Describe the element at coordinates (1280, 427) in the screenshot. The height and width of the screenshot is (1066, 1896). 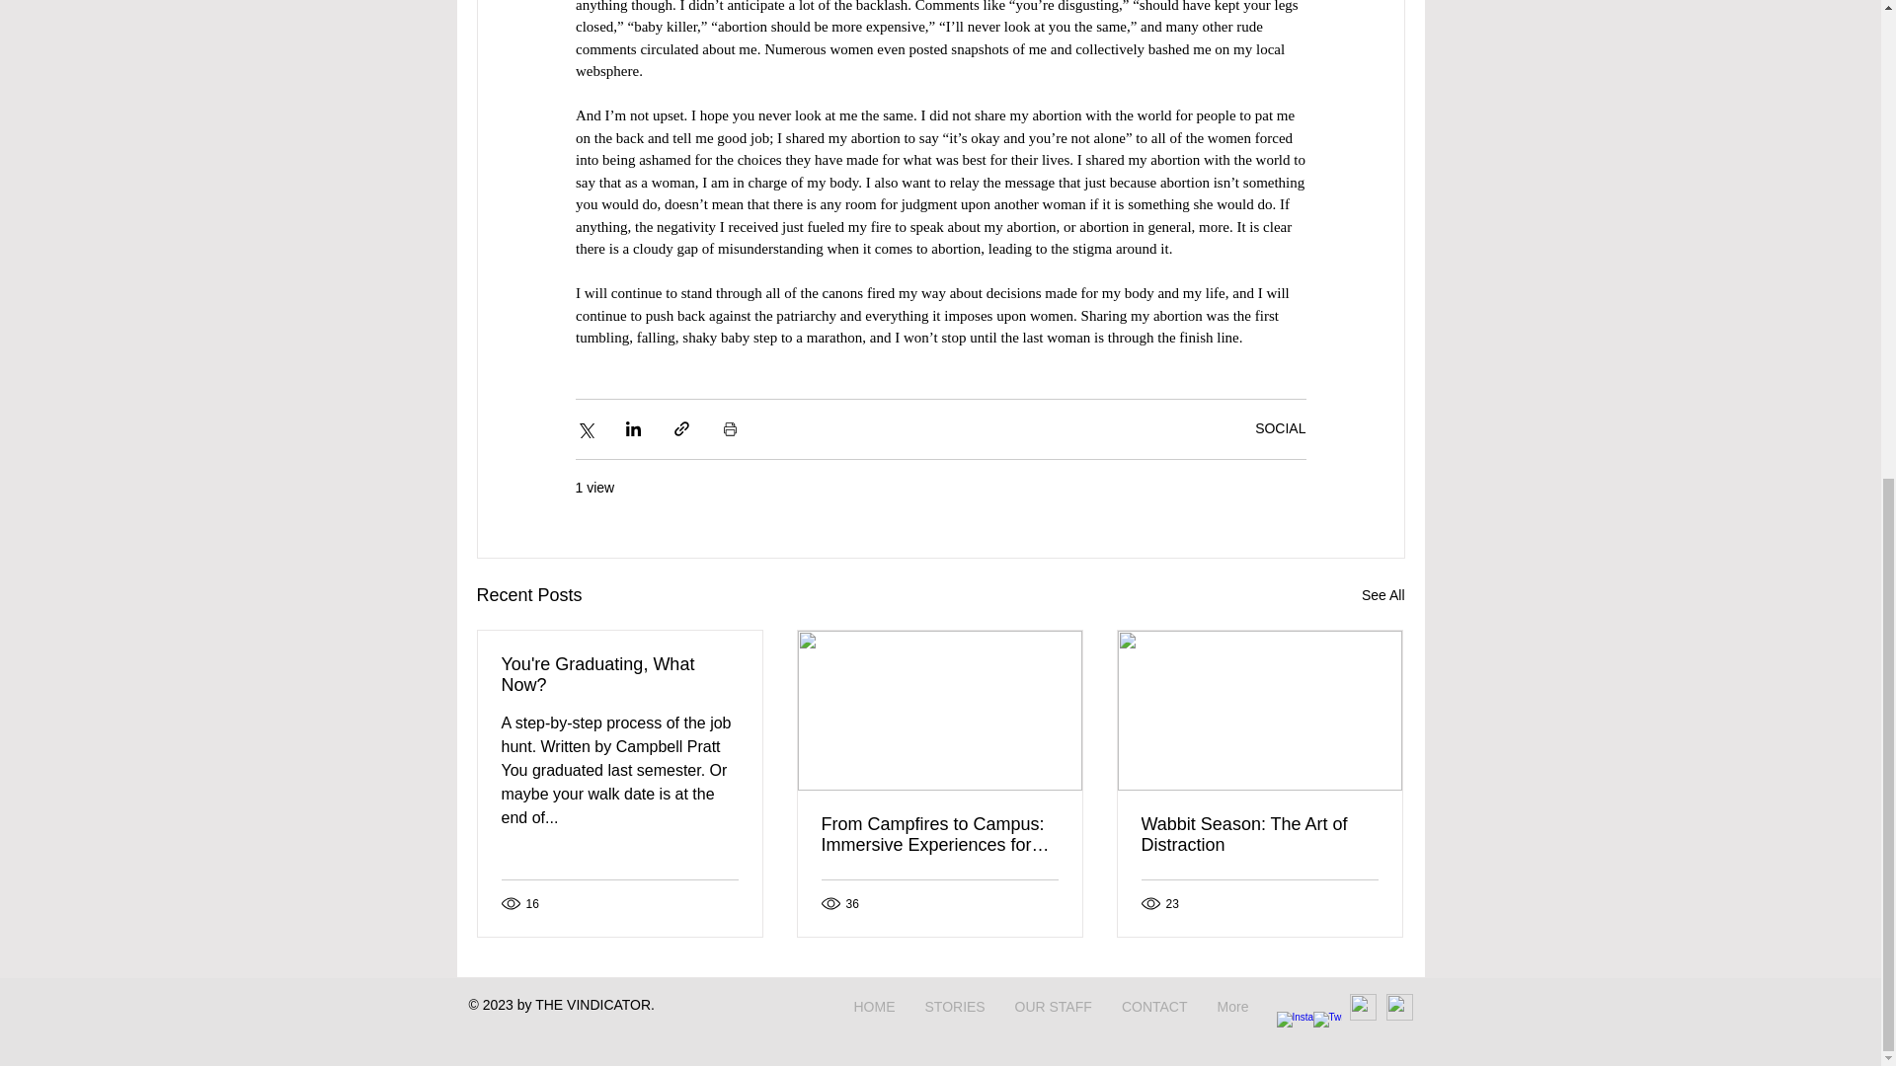
I see `SOCIAL` at that location.